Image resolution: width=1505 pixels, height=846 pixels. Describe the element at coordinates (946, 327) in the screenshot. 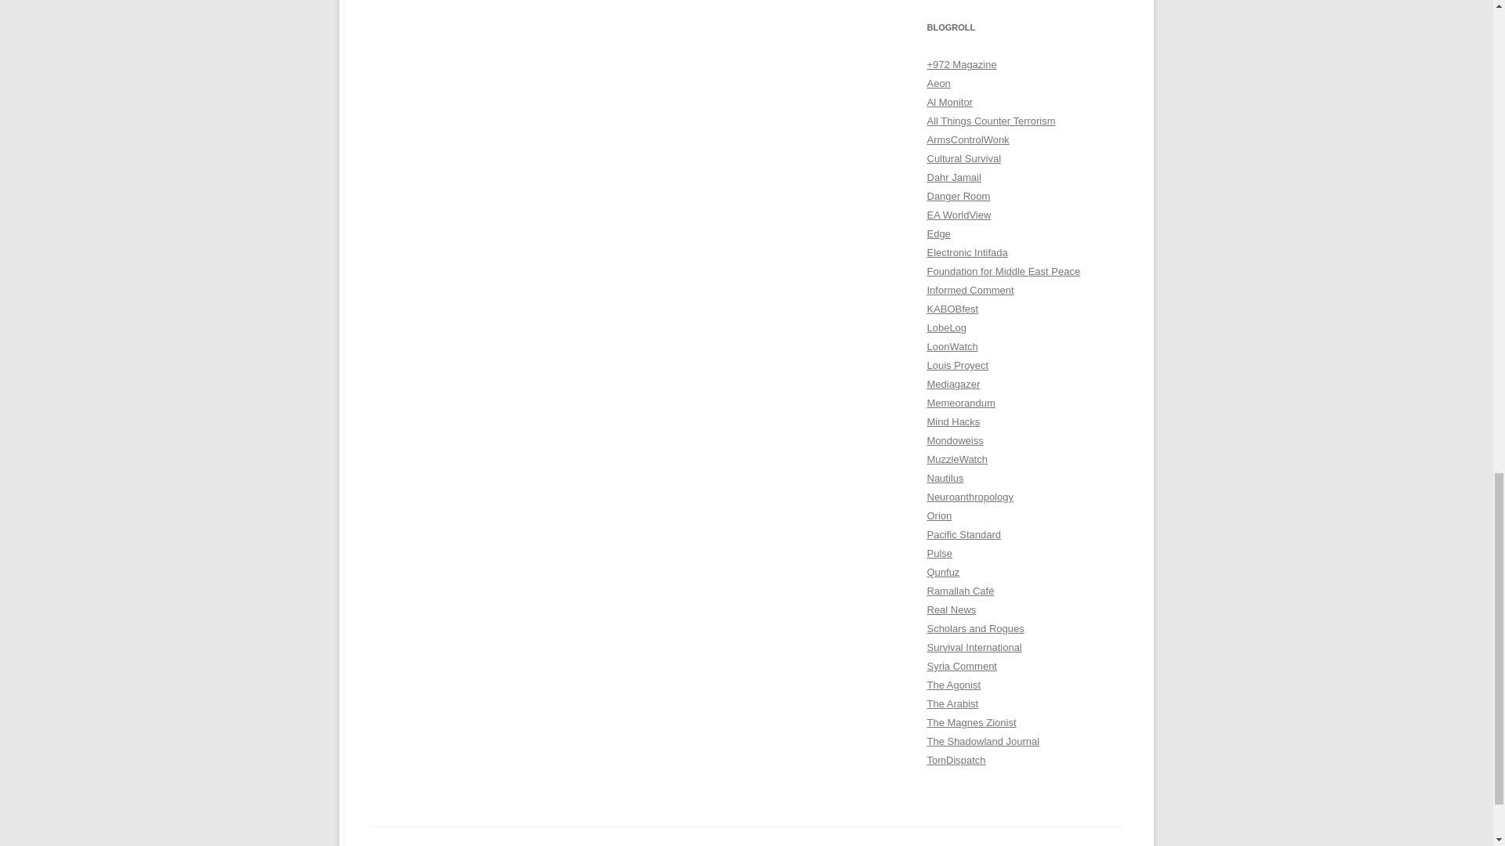

I see `Jim Lobe and friends on foreign policy` at that location.